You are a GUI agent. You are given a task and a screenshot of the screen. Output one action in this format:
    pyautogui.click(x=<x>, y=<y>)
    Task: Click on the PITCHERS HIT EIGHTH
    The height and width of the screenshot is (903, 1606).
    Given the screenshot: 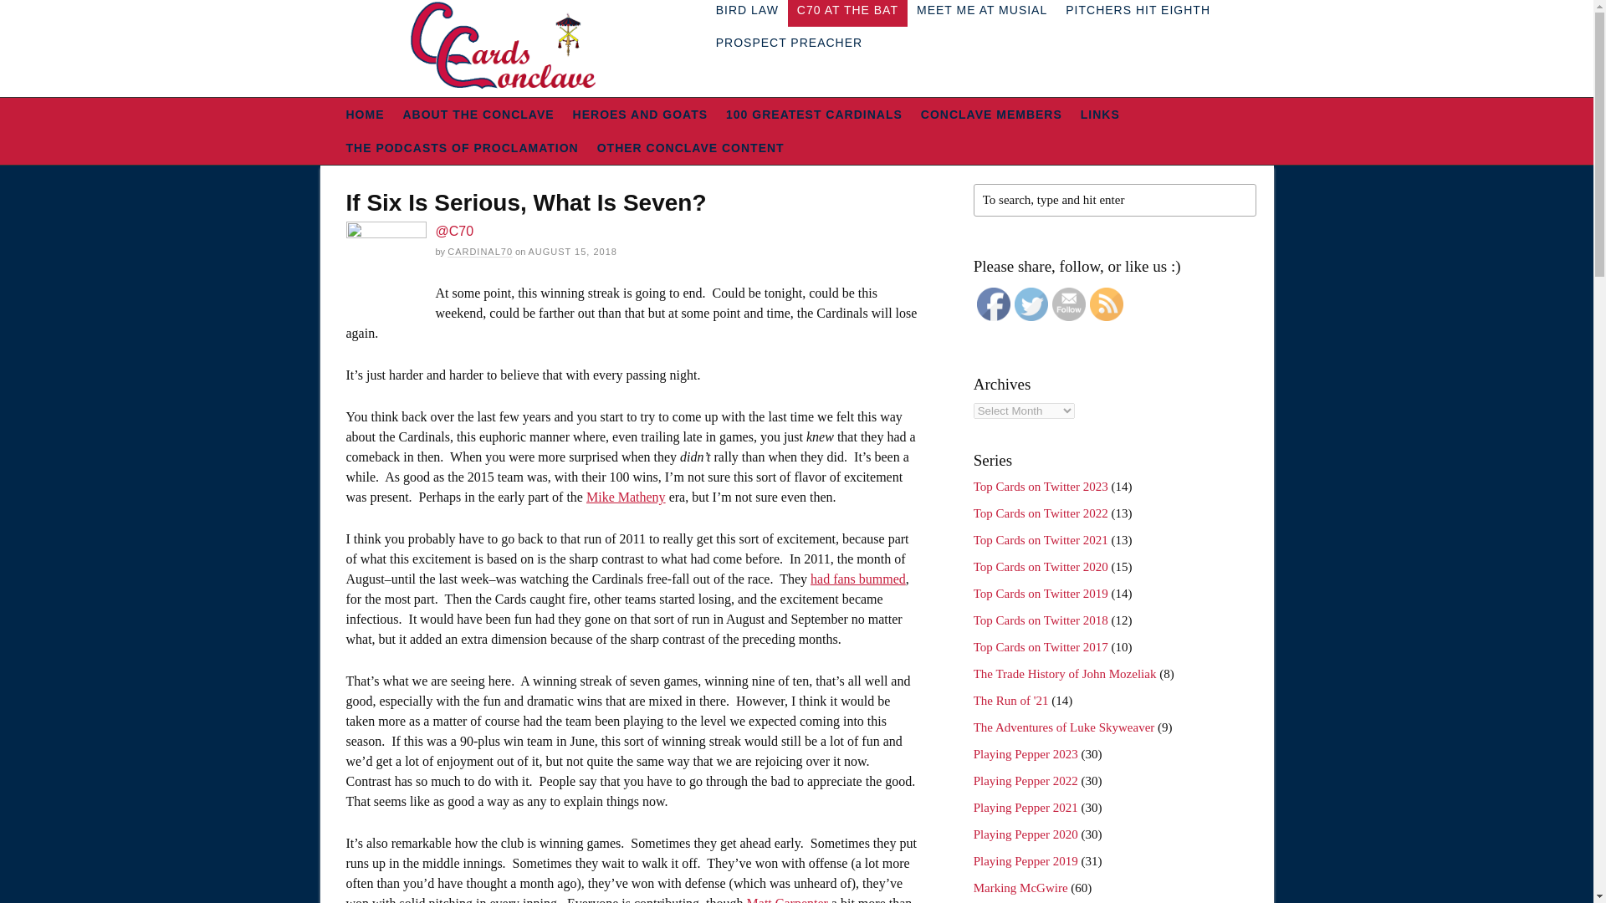 What is the action you would take?
    pyautogui.click(x=1138, y=13)
    